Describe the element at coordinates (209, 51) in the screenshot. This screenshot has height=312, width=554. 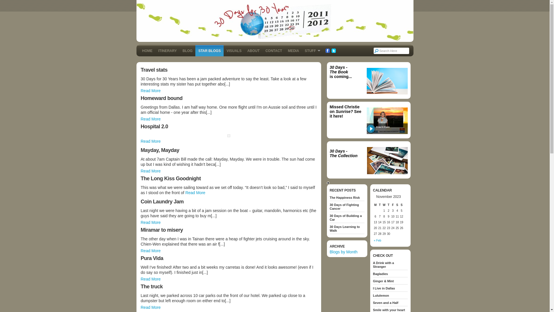
I see `STAR BLOGS` at that location.